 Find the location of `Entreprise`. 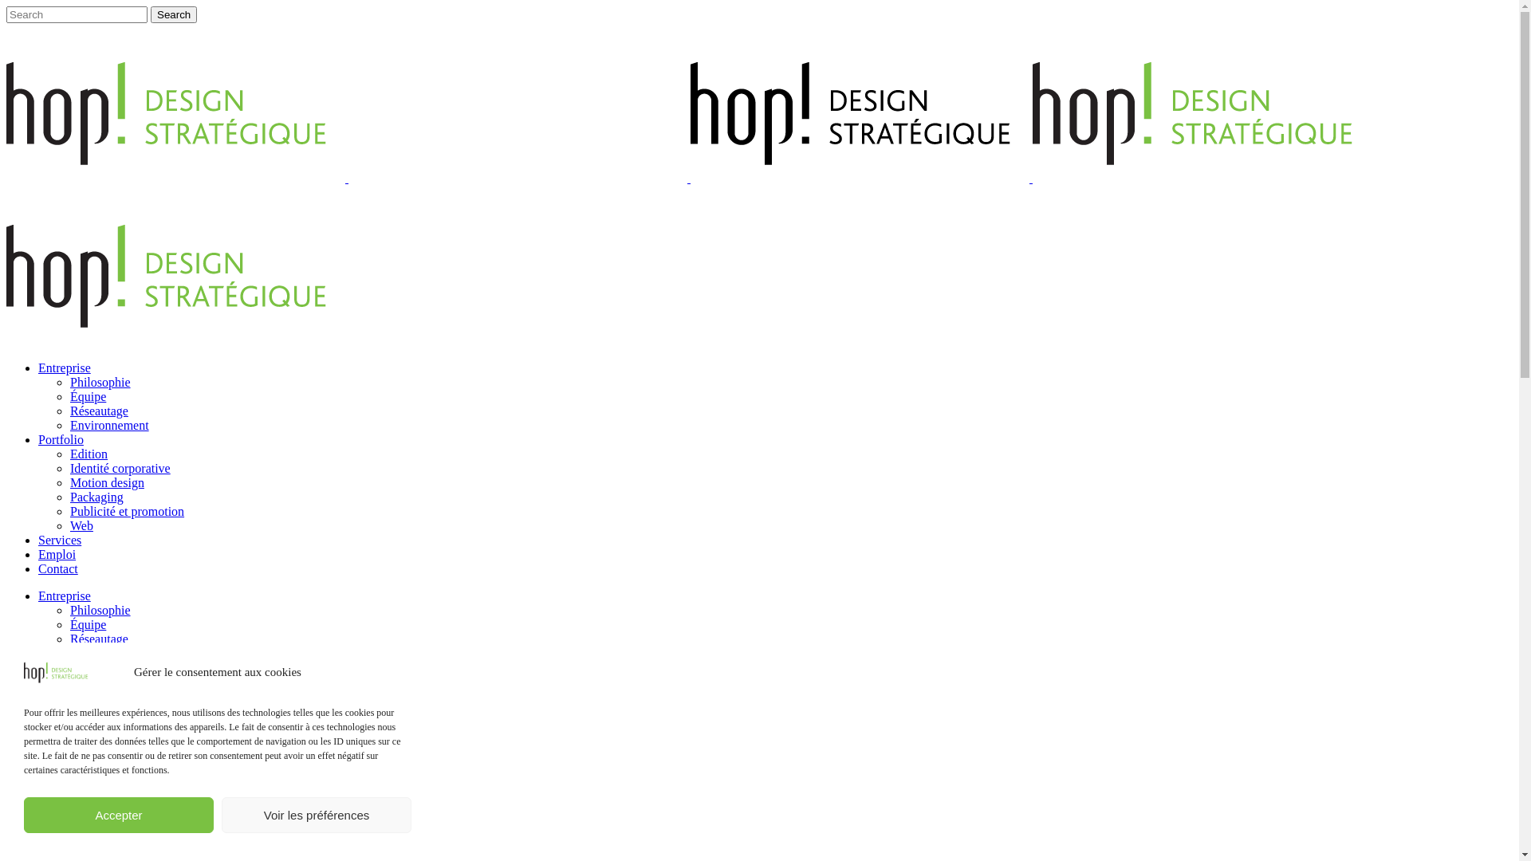

Entreprise is located at coordinates (65, 596).